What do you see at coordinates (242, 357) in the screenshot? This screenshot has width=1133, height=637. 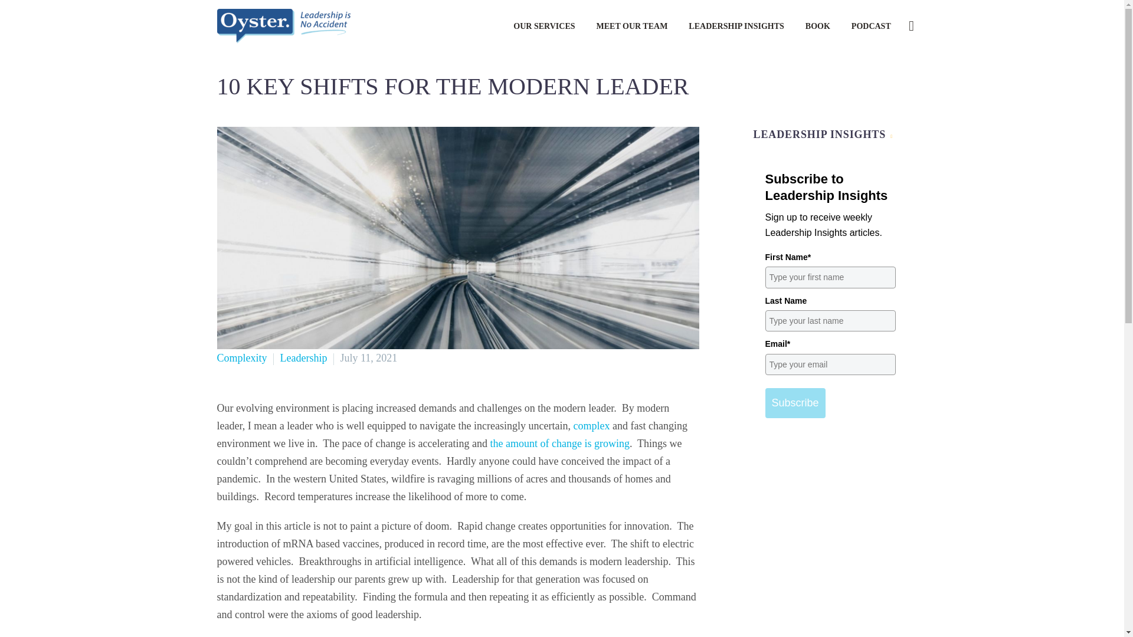 I see `Complexity` at bounding box center [242, 357].